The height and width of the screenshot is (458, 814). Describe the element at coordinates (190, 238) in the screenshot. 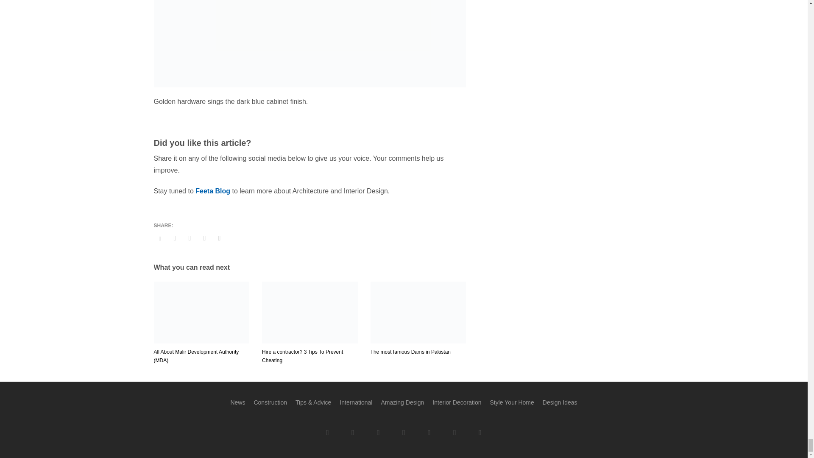

I see `SHARE ON GPLUS` at that location.